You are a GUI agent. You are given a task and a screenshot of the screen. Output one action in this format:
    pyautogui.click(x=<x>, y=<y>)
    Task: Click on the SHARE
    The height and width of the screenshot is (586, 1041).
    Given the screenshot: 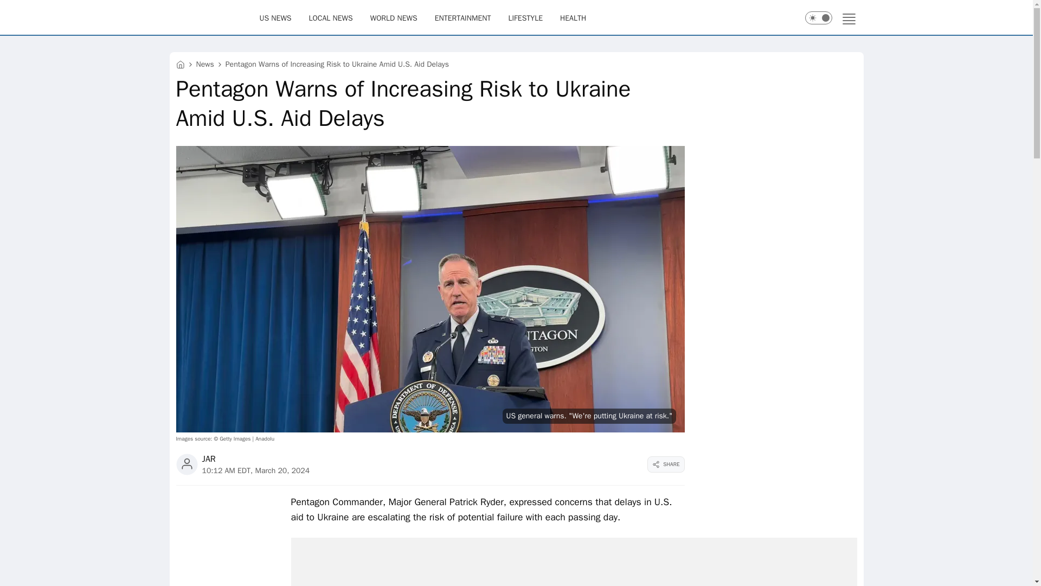 What is the action you would take?
    pyautogui.click(x=666, y=464)
    